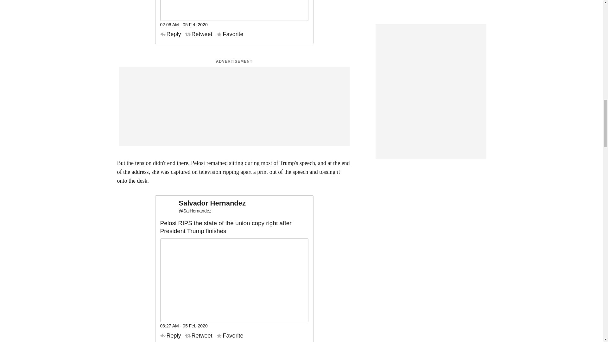  What do you see at coordinates (199, 336) in the screenshot?
I see `Retweet` at bounding box center [199, 336].